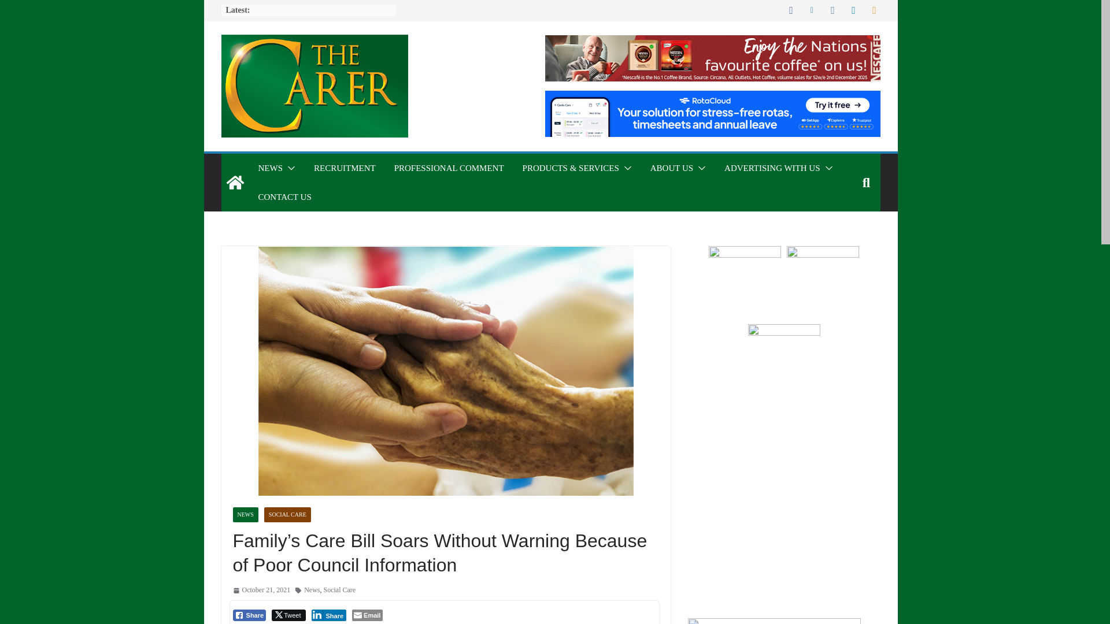 The image size is (1110, 624). What do you see at coordinates (345, 168) in the screenshot?
I see `RECRUITMENT` at bounding box center [345, 168].